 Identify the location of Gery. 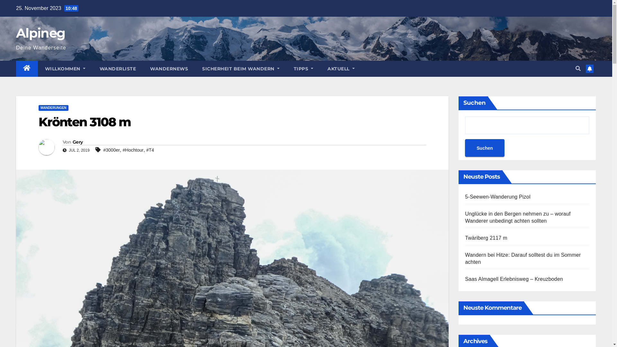
(78, 142).